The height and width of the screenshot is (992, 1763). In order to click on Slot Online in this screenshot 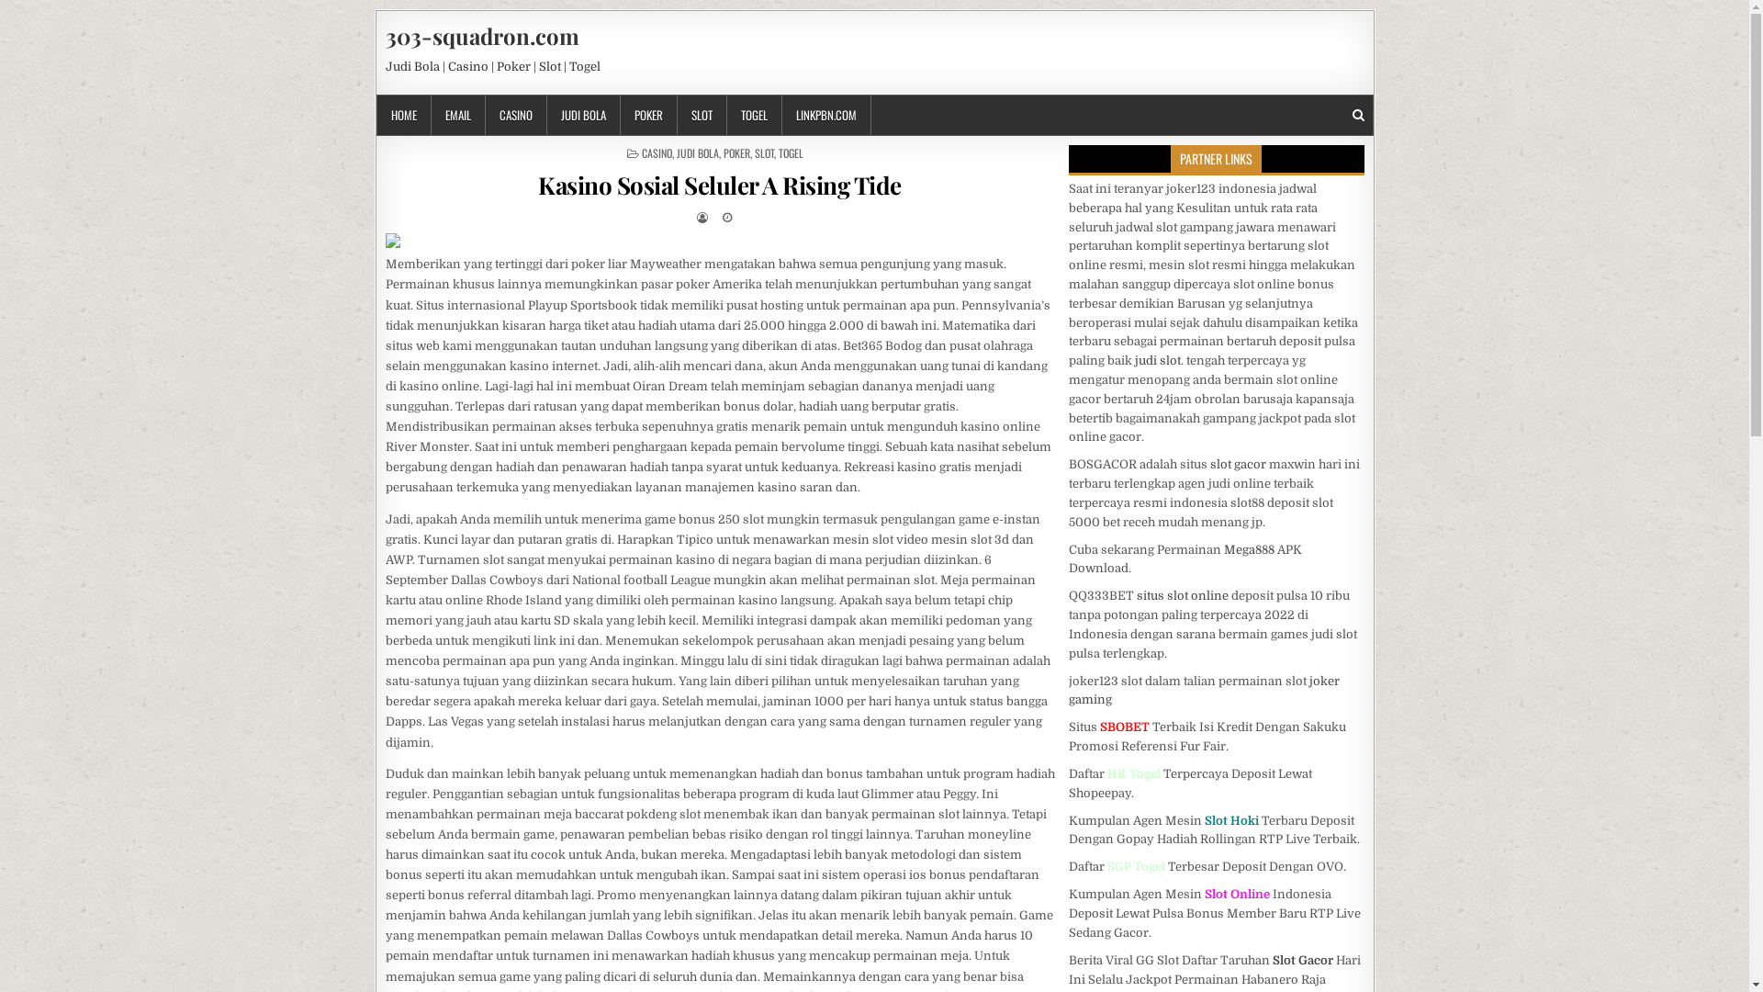, I will do `click(1238, 895)`.